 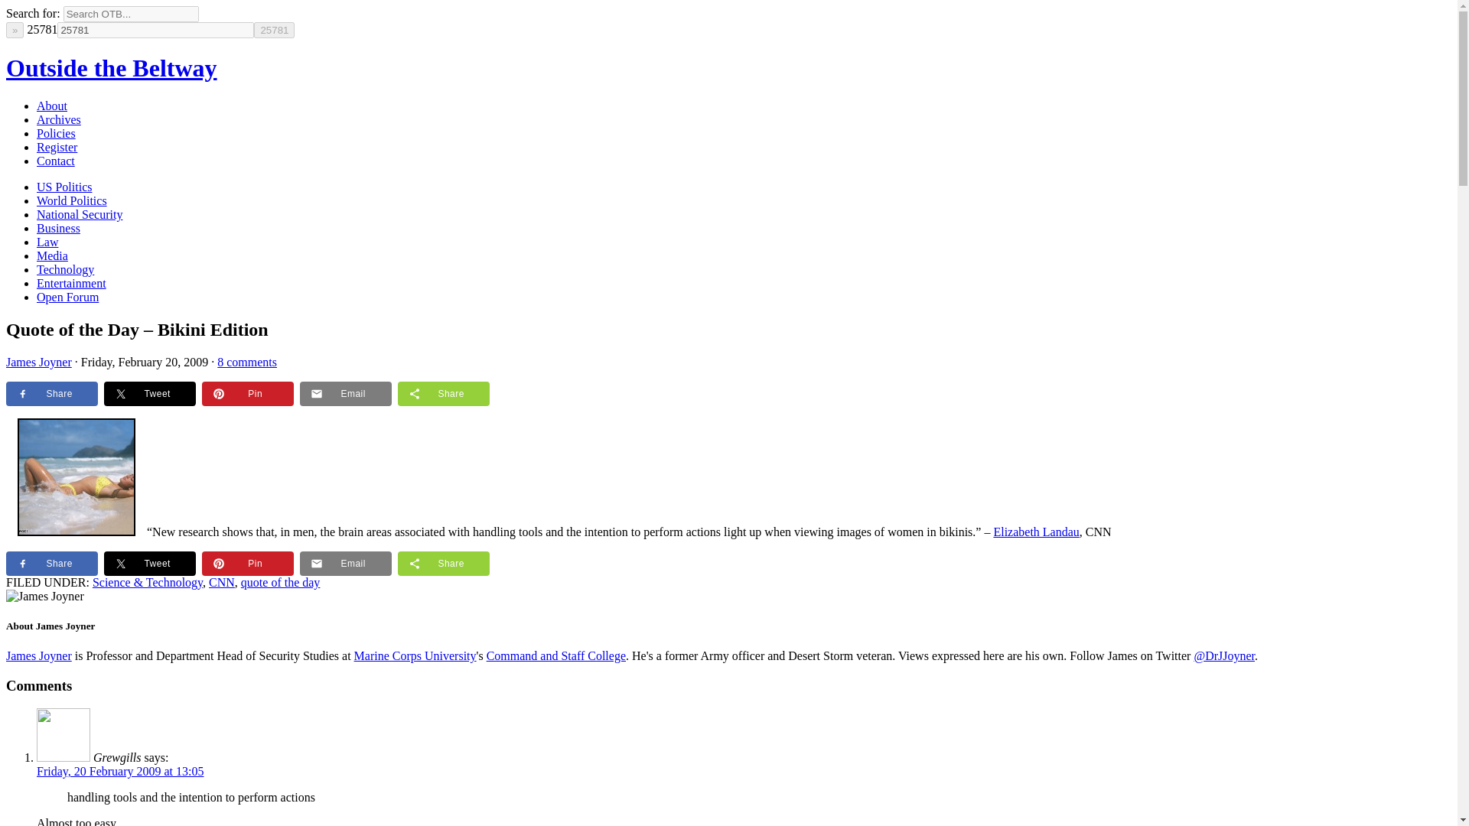 I want to click on Friday, 20 February 2009 at 13:05, so click(x=120, y=771).